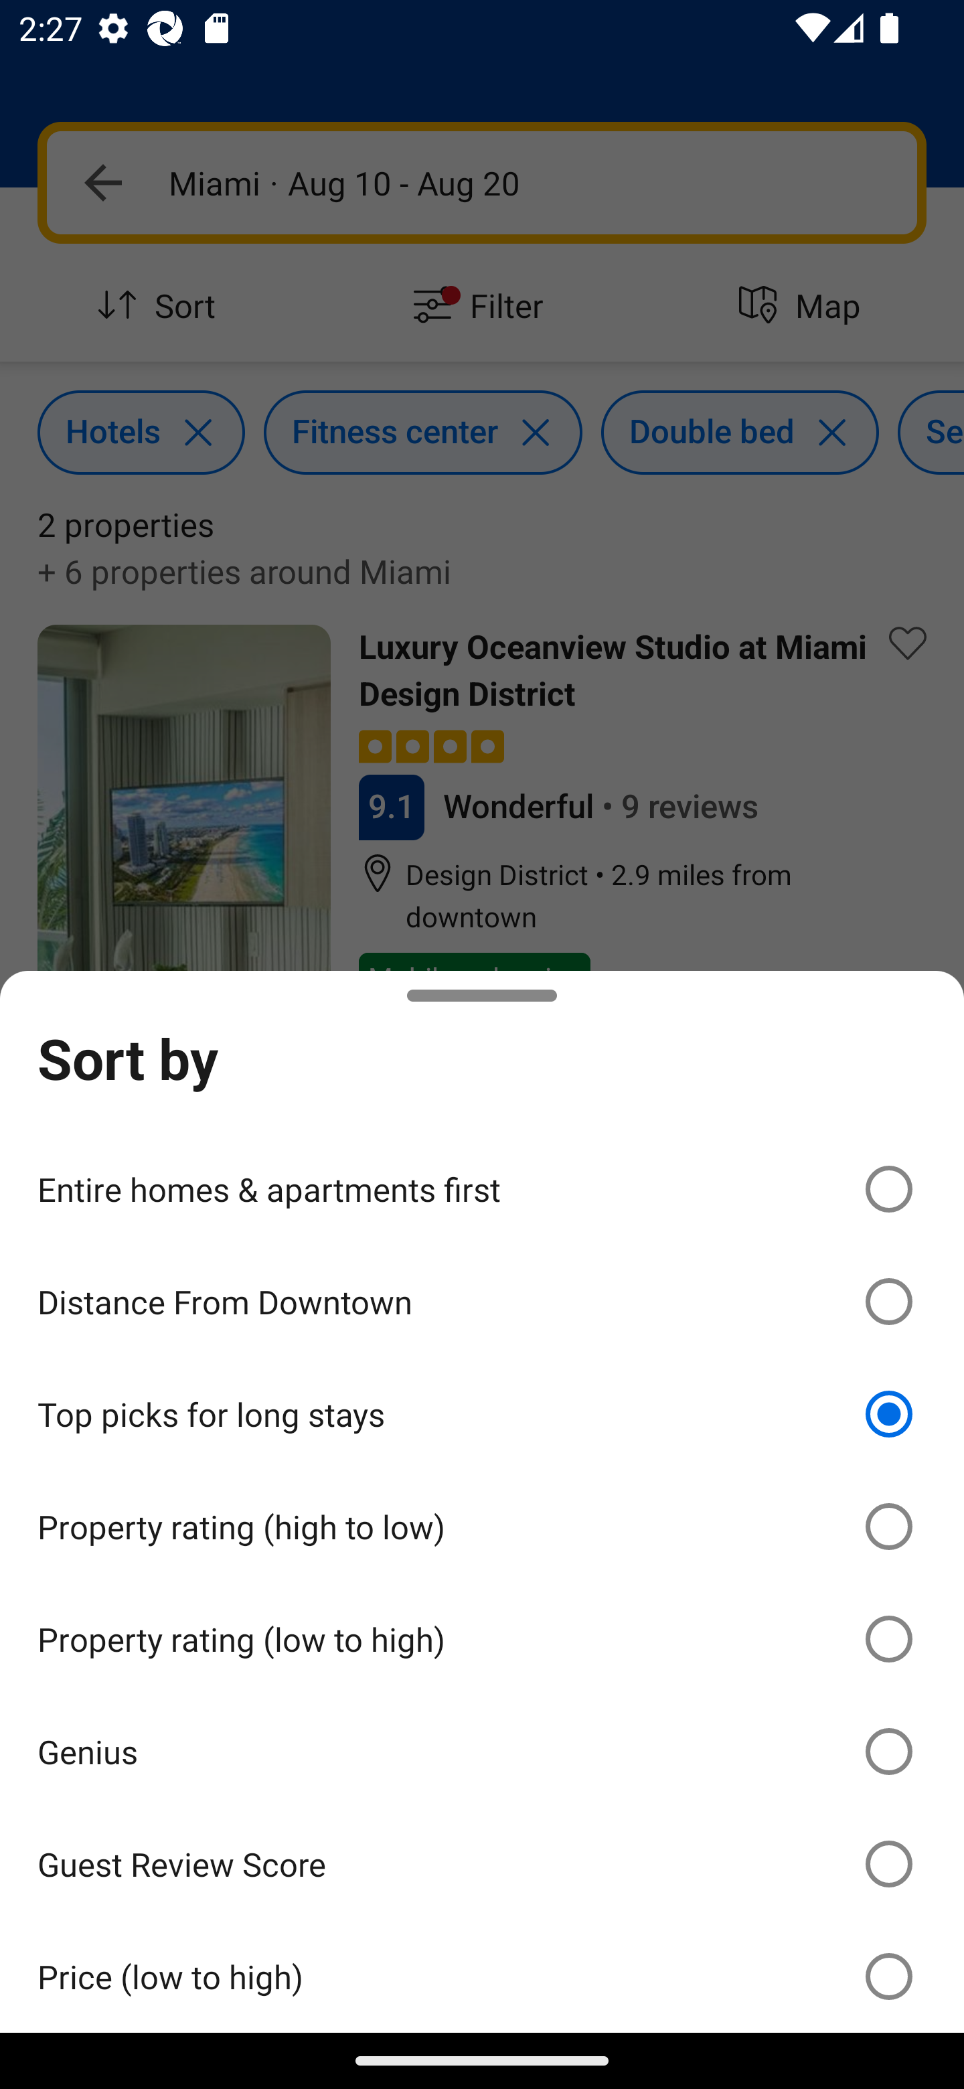 Image resolution: width=964 pixels, height=2089 pixels. I want to click on Property rating (low to high), so click(482, 1639).